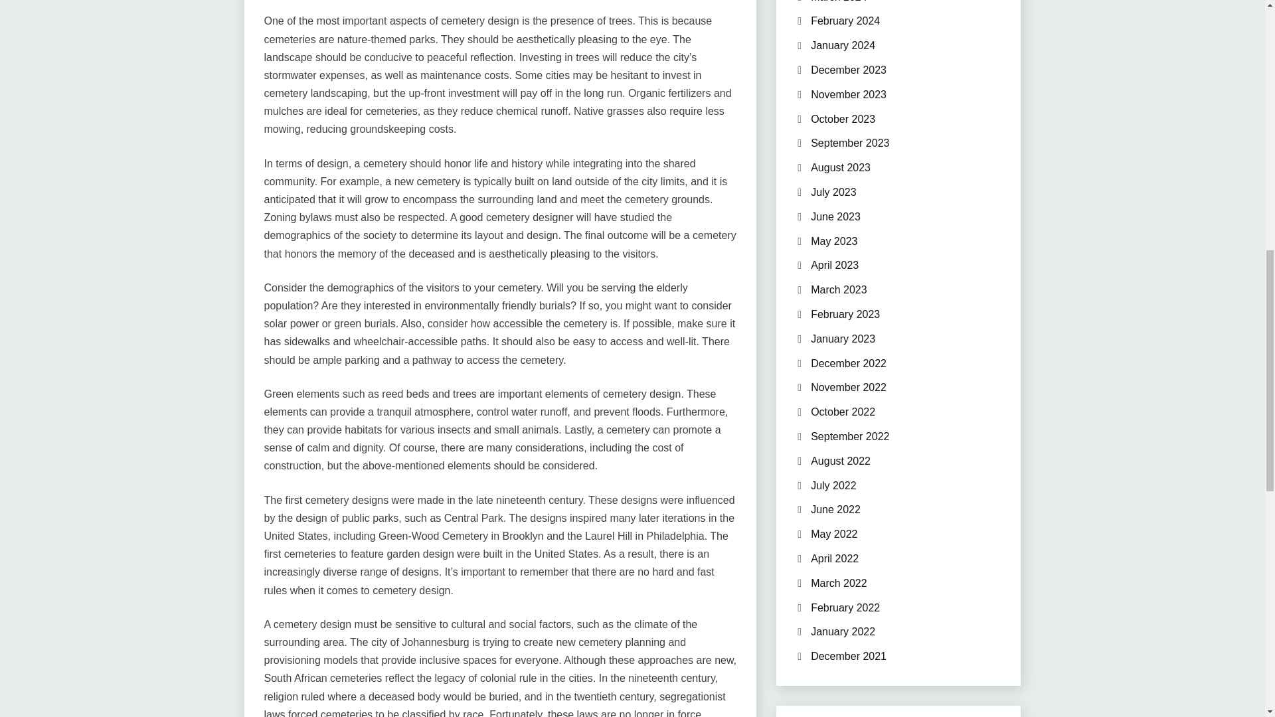  Describe the element at coordinates (839, 1) in the screenshot. I see `March 2024` at that location.